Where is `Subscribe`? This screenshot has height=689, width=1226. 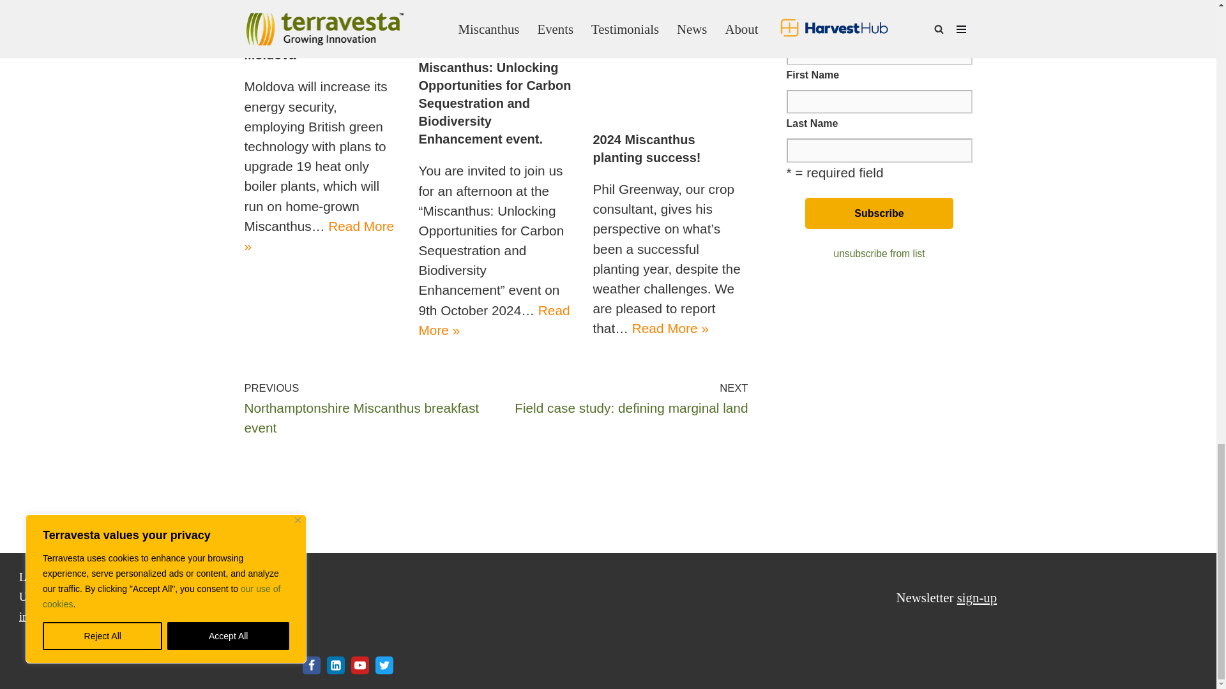
Subscribe is located at coordinates (879, 213).